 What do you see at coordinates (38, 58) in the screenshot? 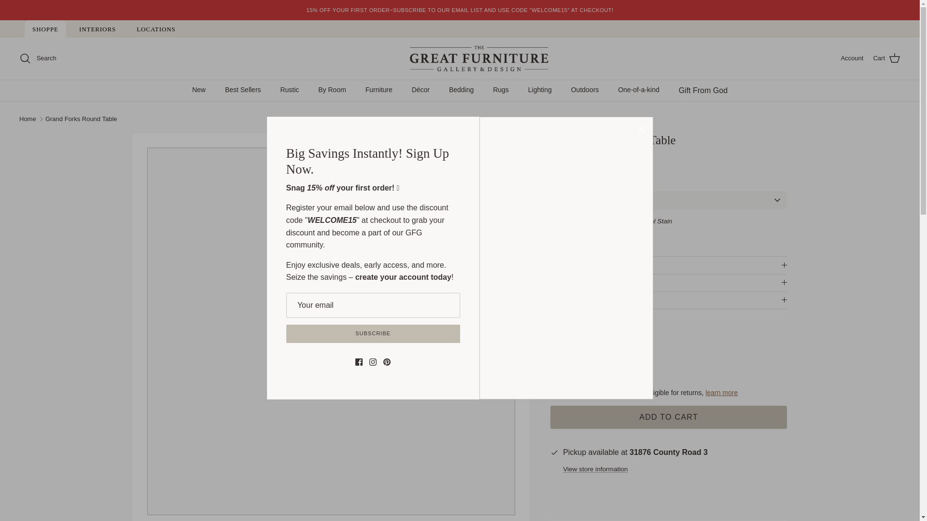
I see `Search` at bounding box center [38, 58].